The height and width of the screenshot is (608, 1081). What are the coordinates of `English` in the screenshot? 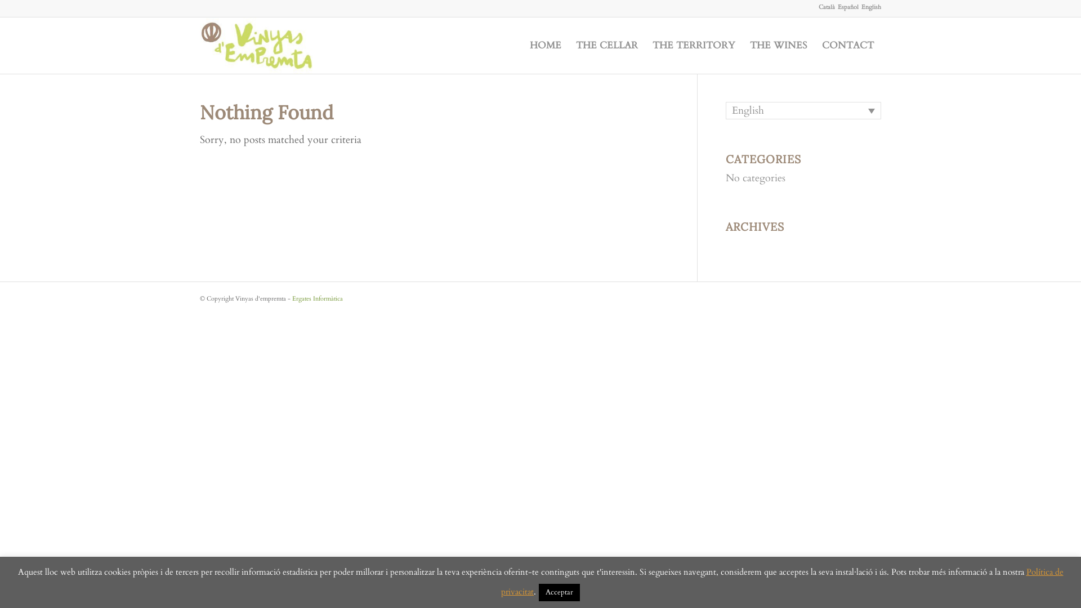 It's located at (872, 7).